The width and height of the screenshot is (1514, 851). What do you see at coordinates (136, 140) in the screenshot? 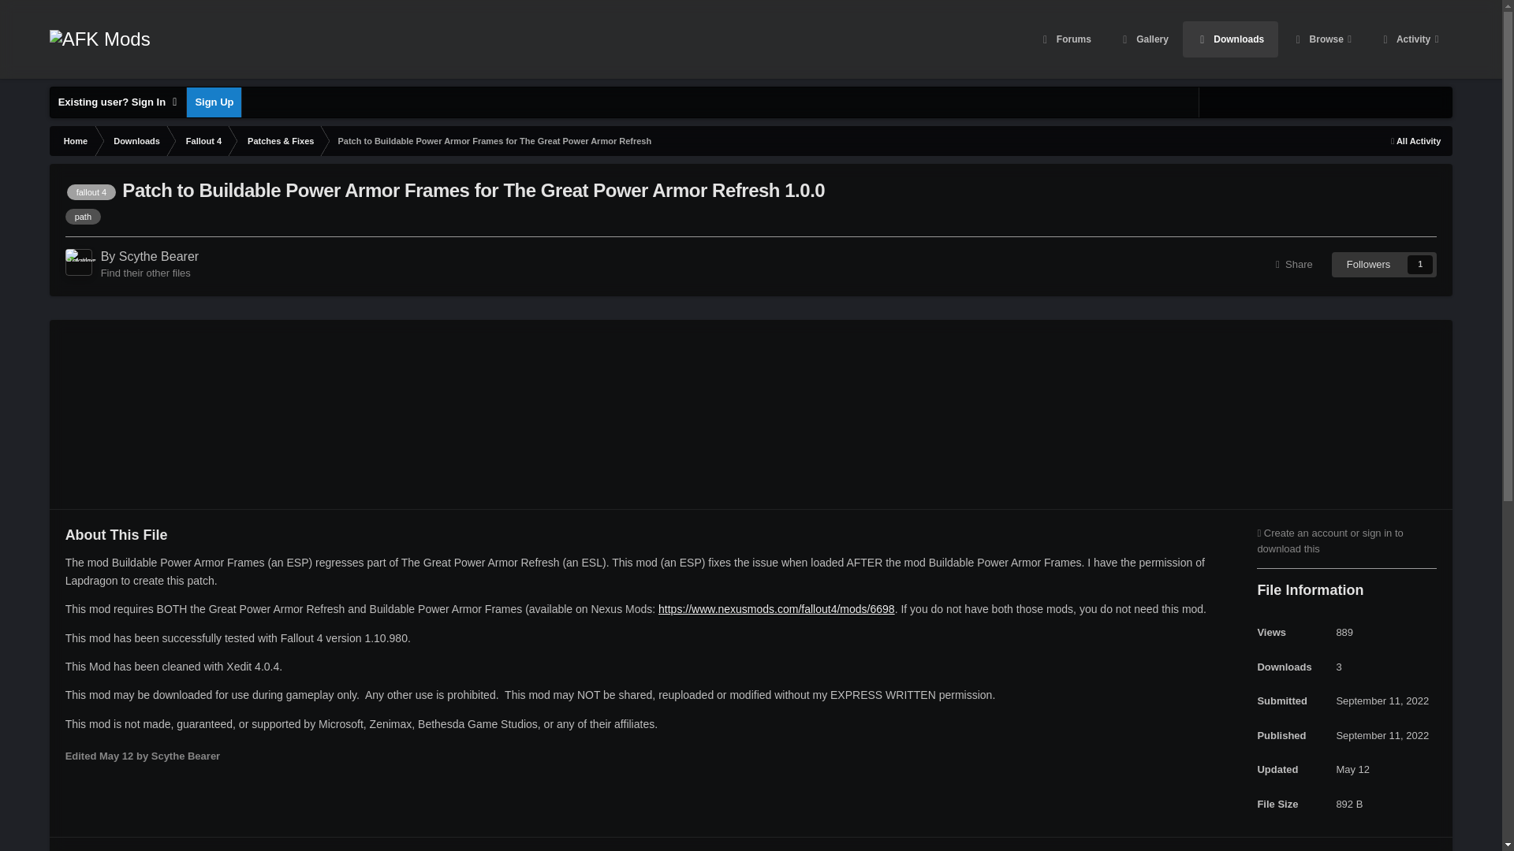
I see `Downloads` at bounding box center [136, 140].